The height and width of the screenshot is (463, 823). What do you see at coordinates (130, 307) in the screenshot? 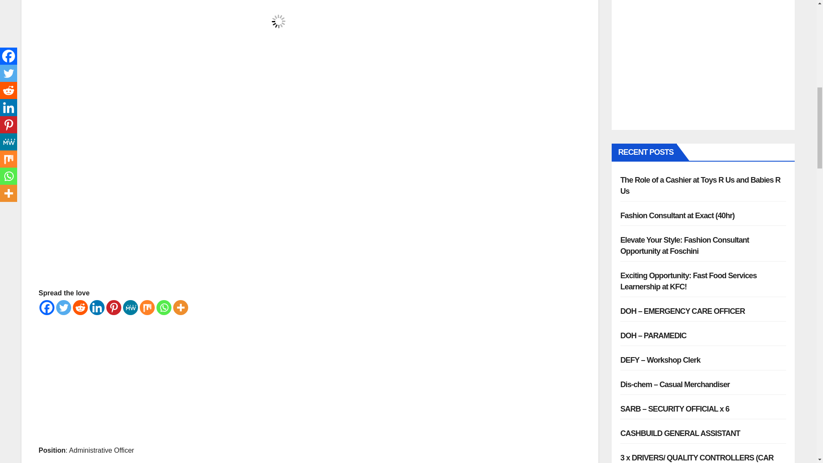
I see `MeWe` at bounding box center [130, 307].